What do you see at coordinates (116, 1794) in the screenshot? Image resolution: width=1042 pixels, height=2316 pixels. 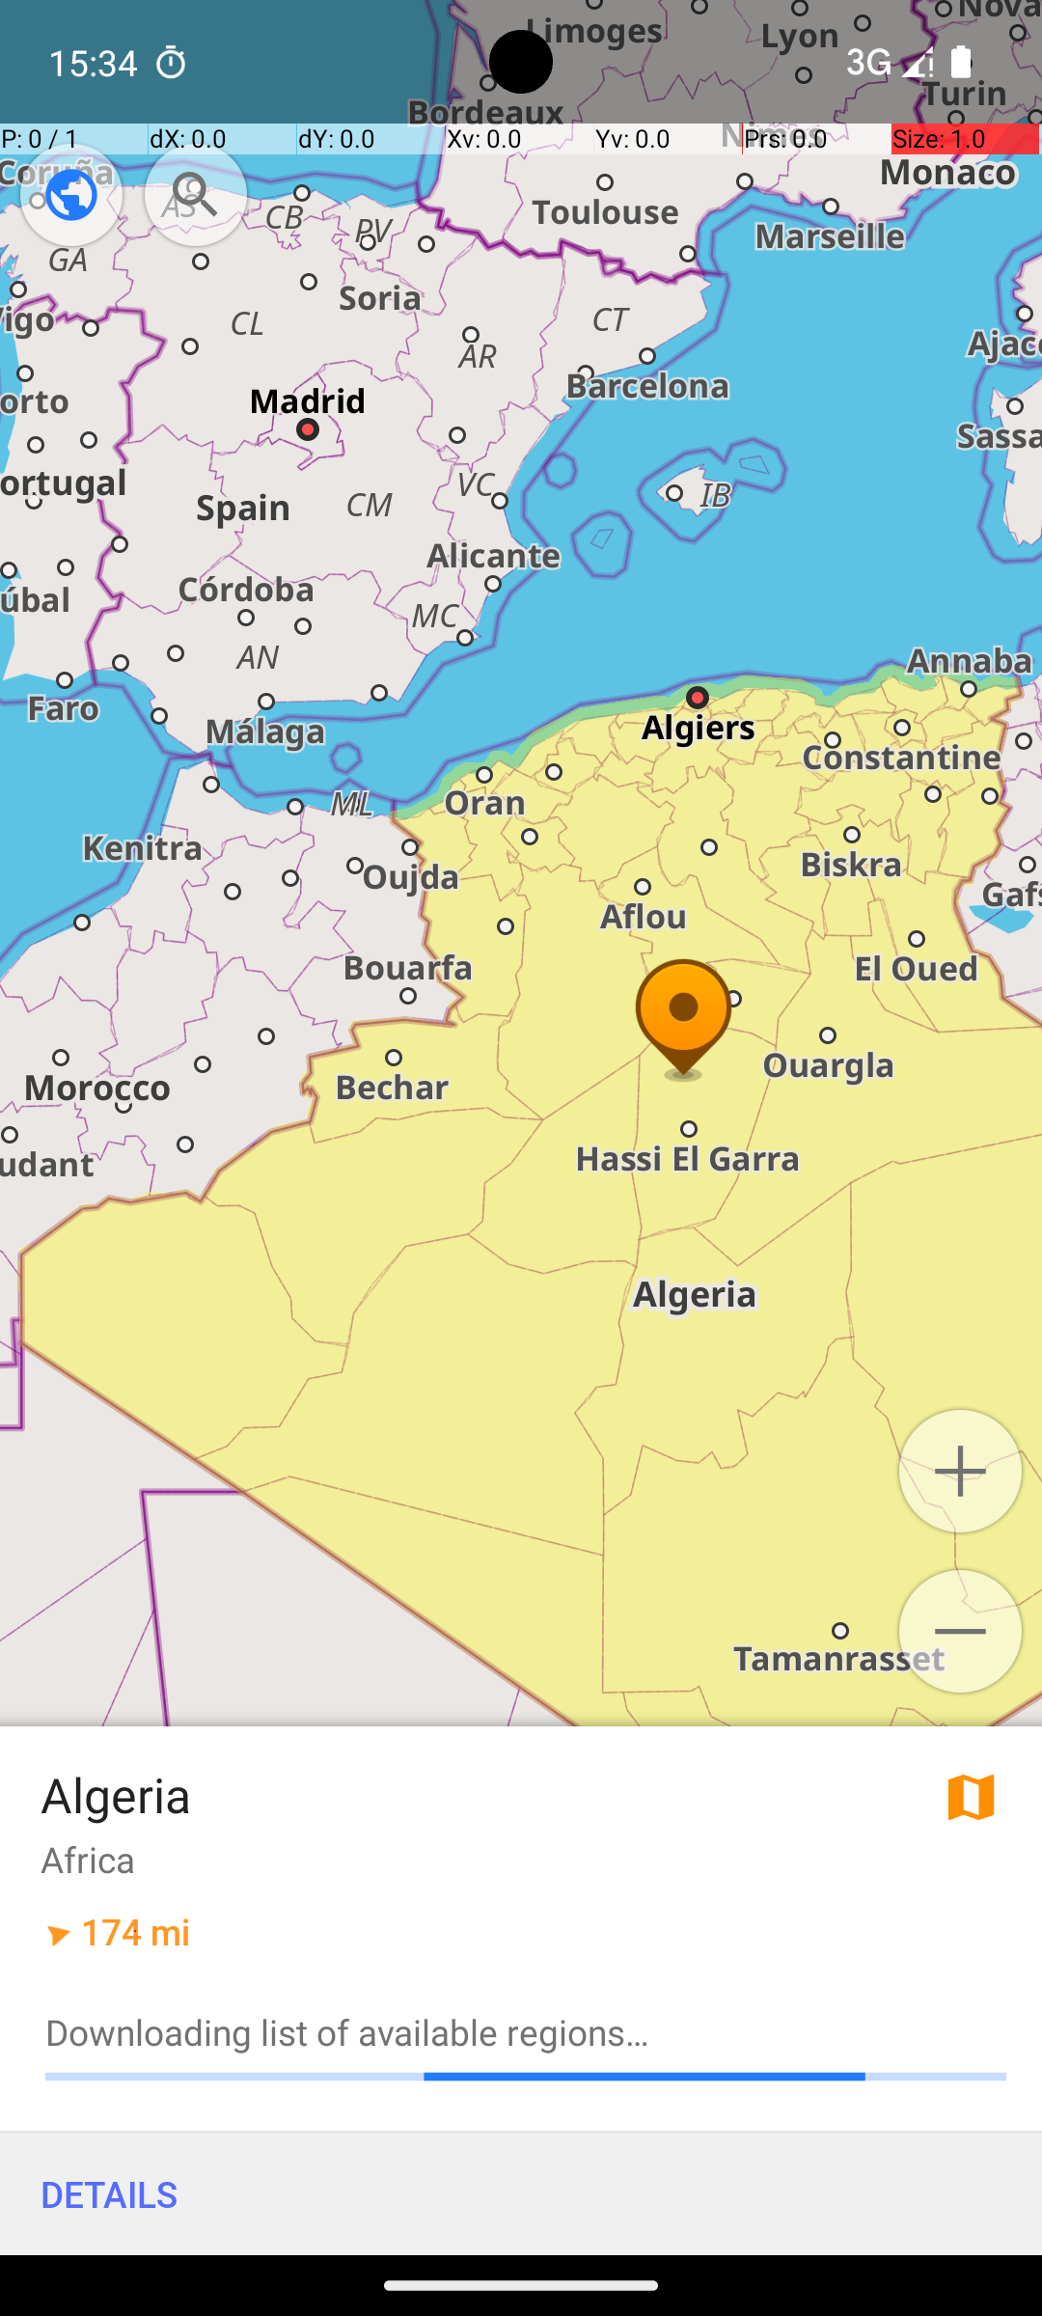 I see `Algeria` at bounding box center [116, 1794].